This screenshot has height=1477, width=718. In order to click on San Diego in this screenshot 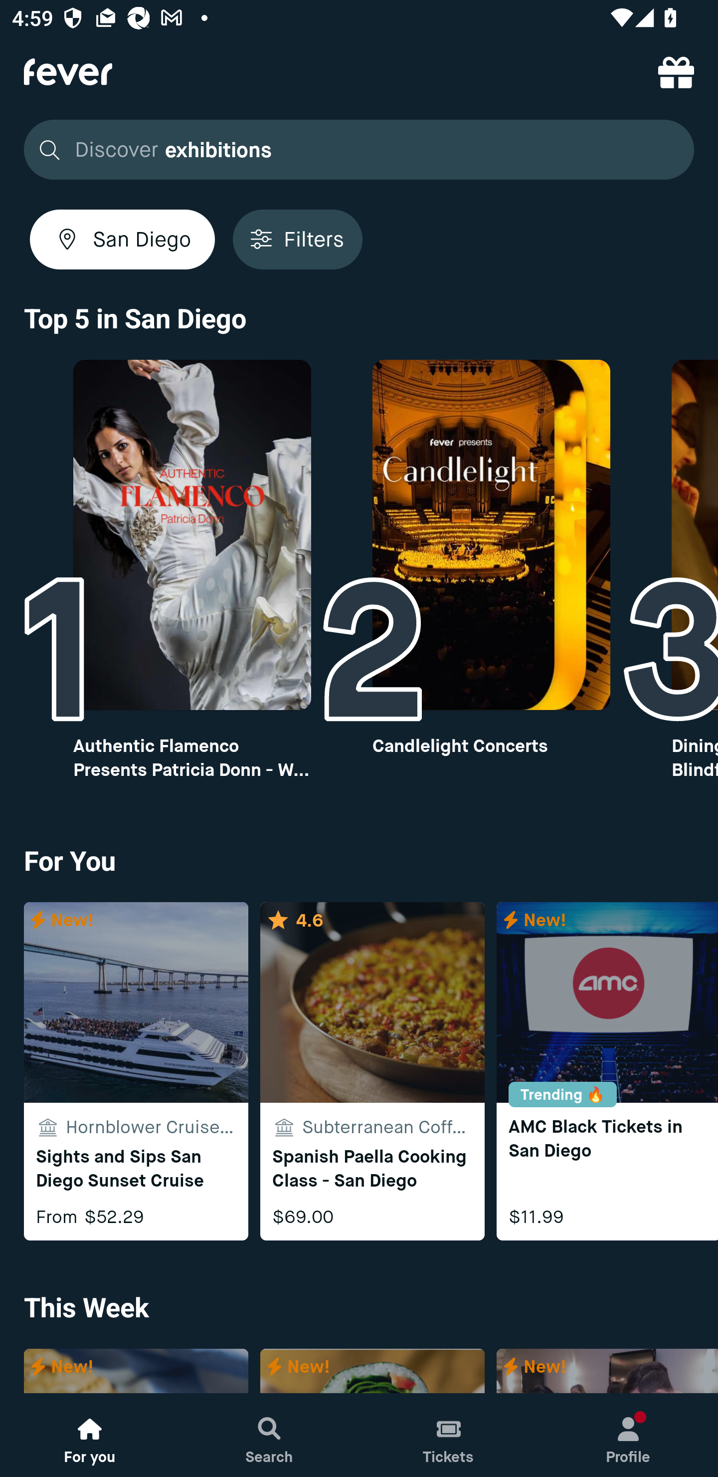, I will do `click(122, 239)`.